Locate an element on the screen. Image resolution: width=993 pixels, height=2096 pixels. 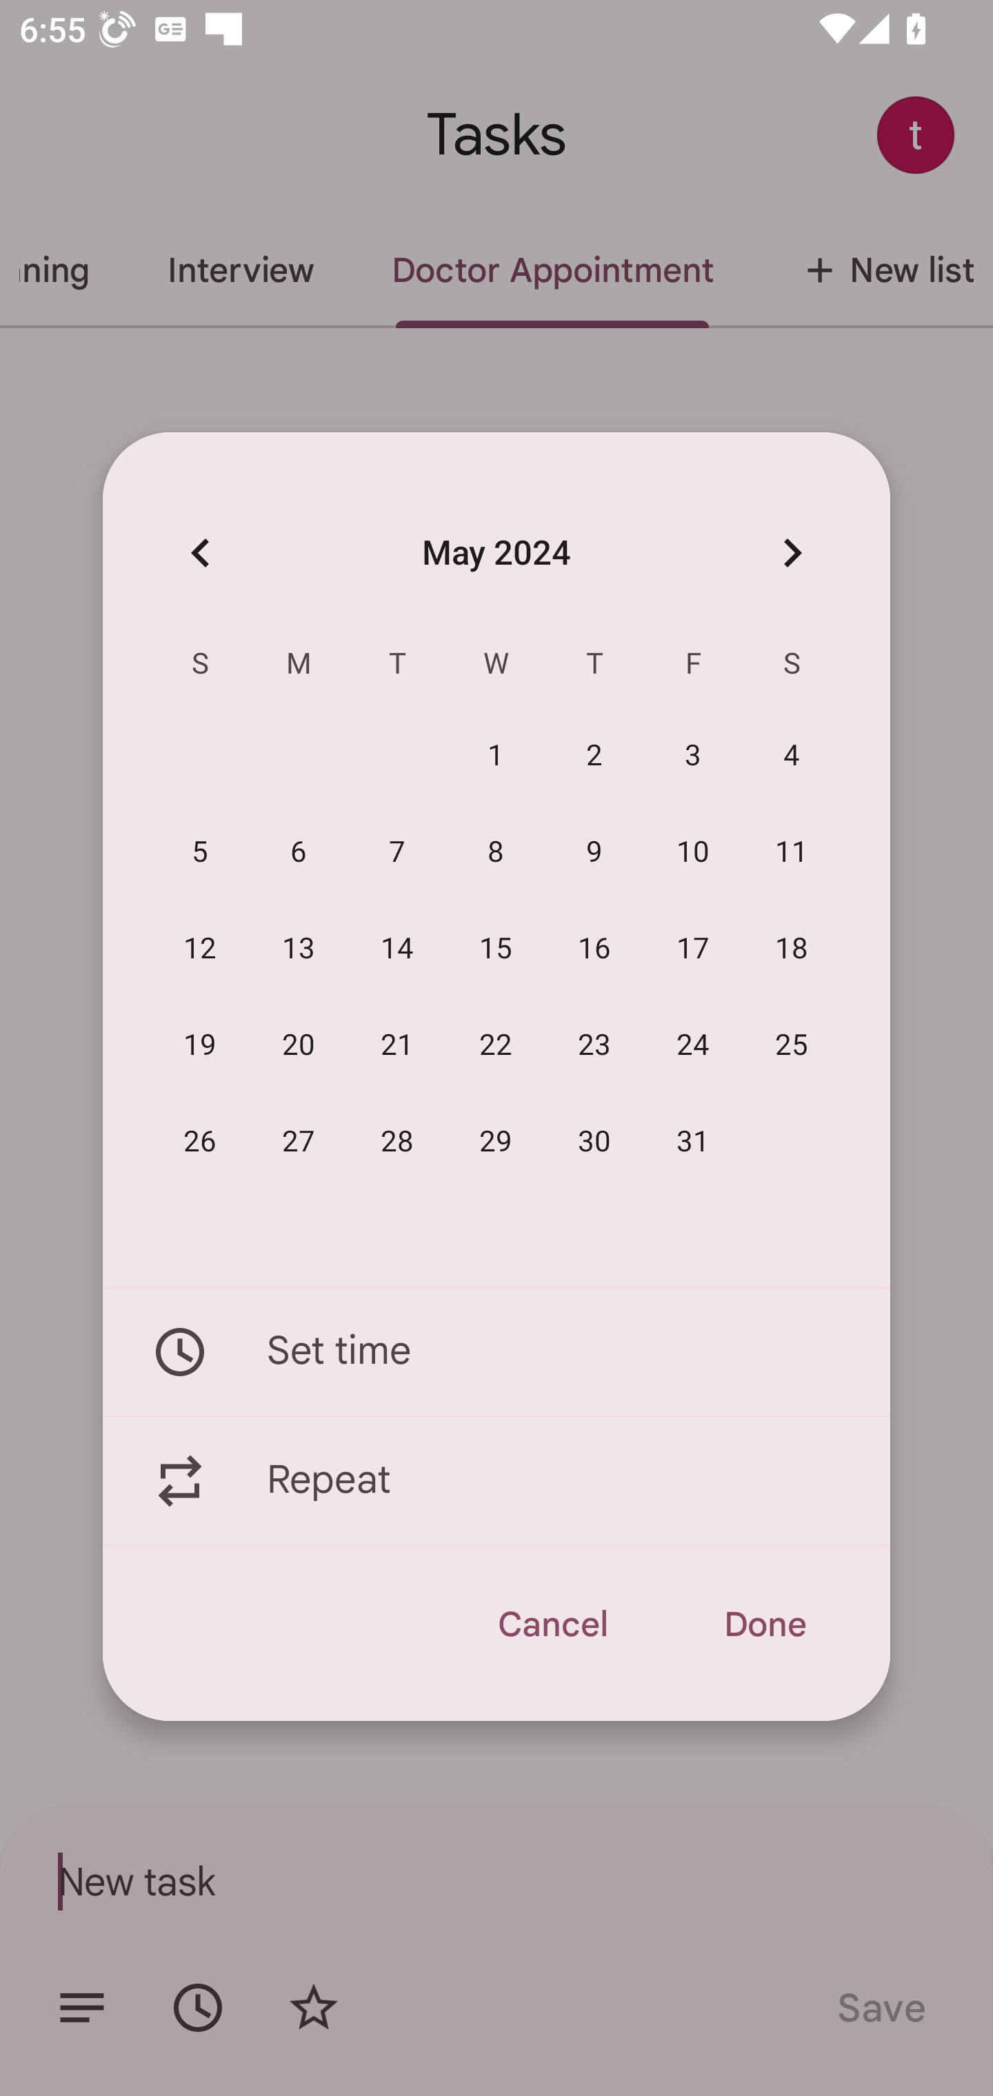
30 30 May 2024 is located at coordinates (594, 1142).